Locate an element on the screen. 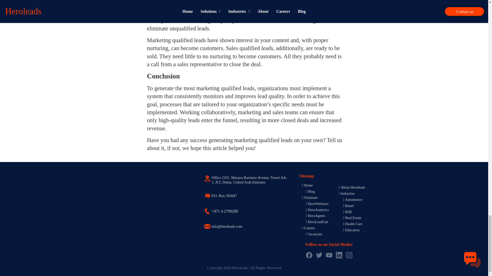 This screenshot has width=492, height=276. Layer 1 is located at coordinates (207, 211).